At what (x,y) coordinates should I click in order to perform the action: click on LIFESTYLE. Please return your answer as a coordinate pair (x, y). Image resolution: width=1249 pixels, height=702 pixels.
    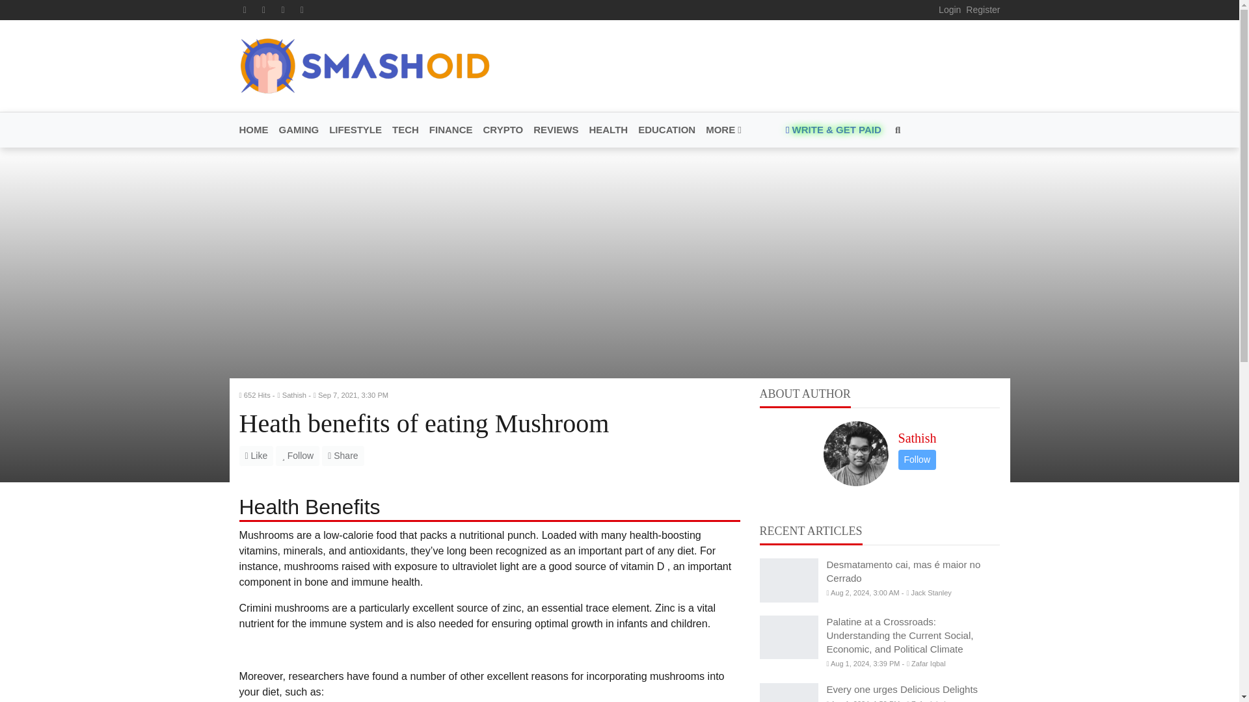
    Looking at the image, I should click on (355, 130).